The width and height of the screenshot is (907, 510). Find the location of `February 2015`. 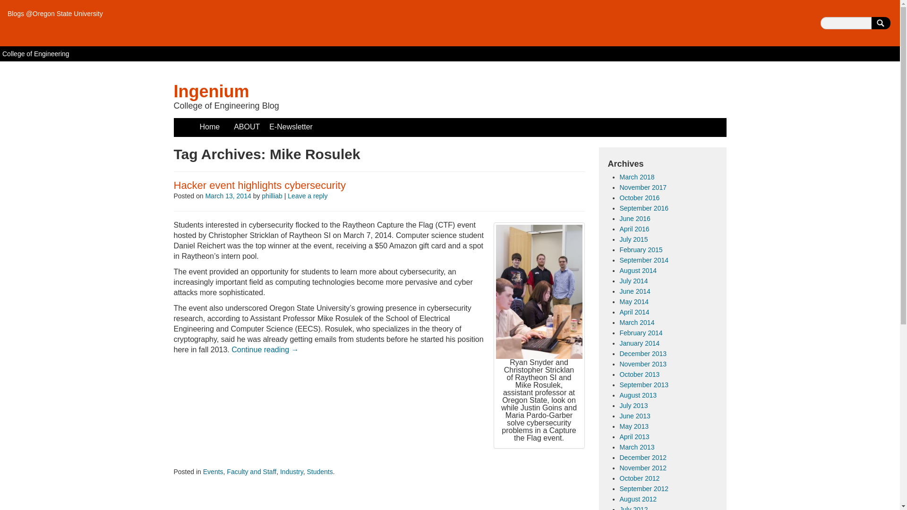

February 2015 is located at coordinates (641, 249).